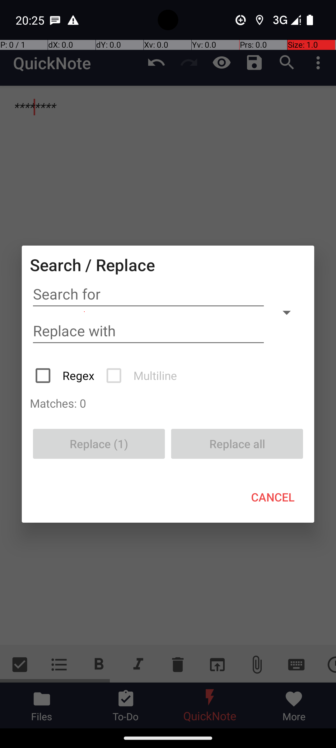 This screenshot has height=748, width=336. I want to click on Replace with, so click(148, 331).